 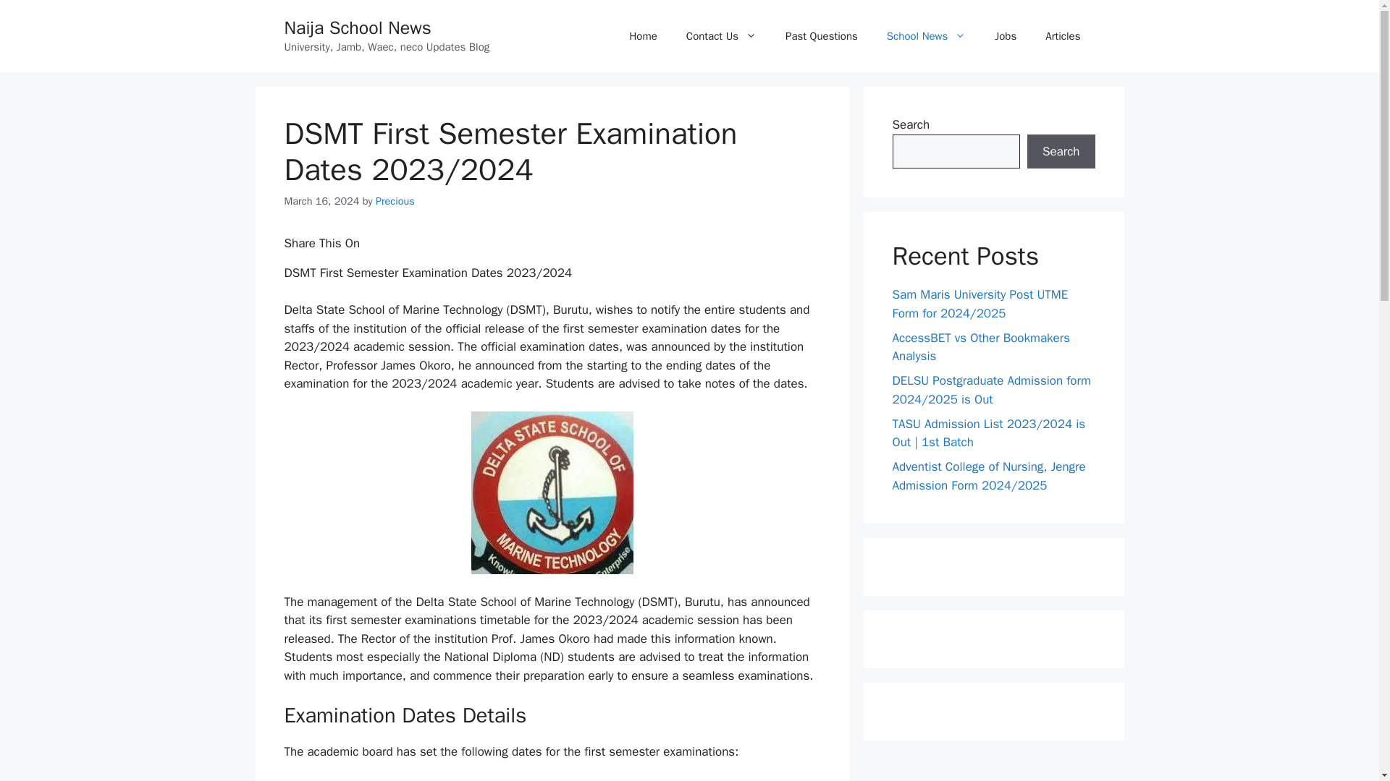 I want to click on Naija School News, so click(x=357, y=27).